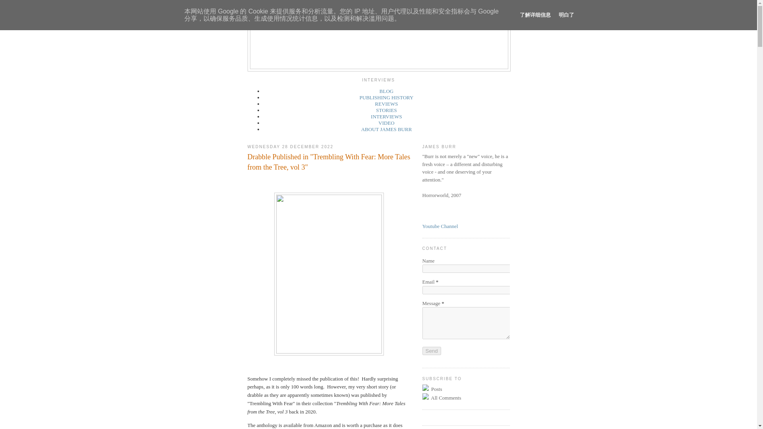  What do you see at coordinates (386, 117) in the screenshot?
I see `INTERVIEWS` at bounding box center [386, 117].